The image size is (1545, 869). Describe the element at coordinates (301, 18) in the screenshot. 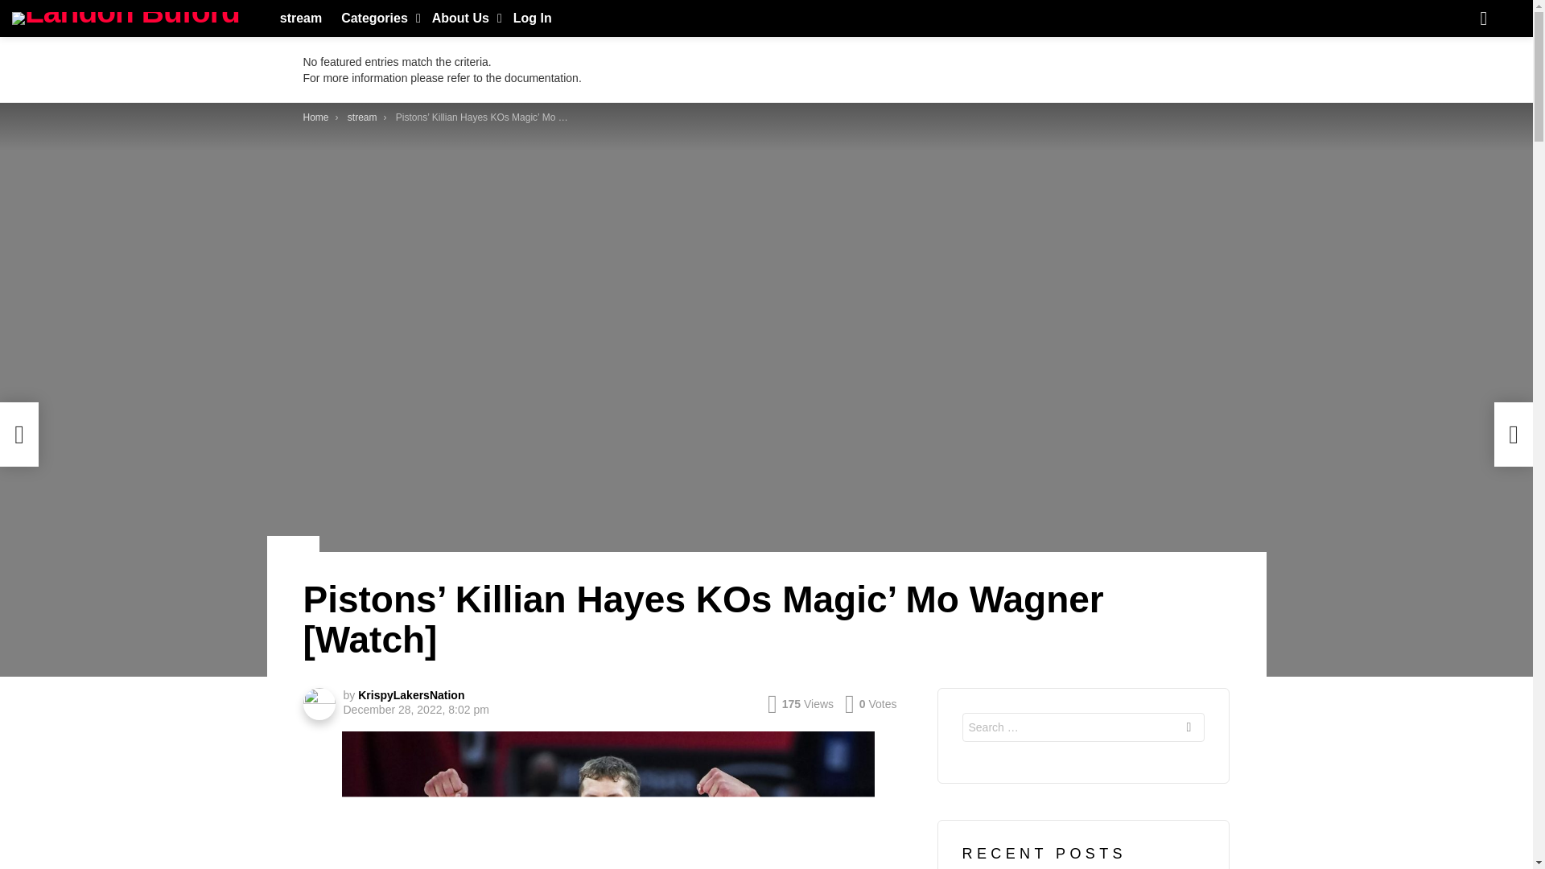

I see `stream` at that location.